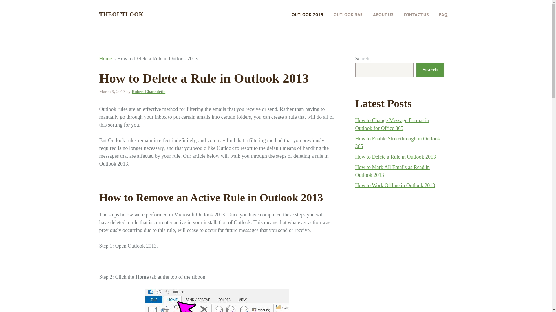 The height and width of the screenshot is (312, 556). I want to click on ABOUT US, so click(383, 14).